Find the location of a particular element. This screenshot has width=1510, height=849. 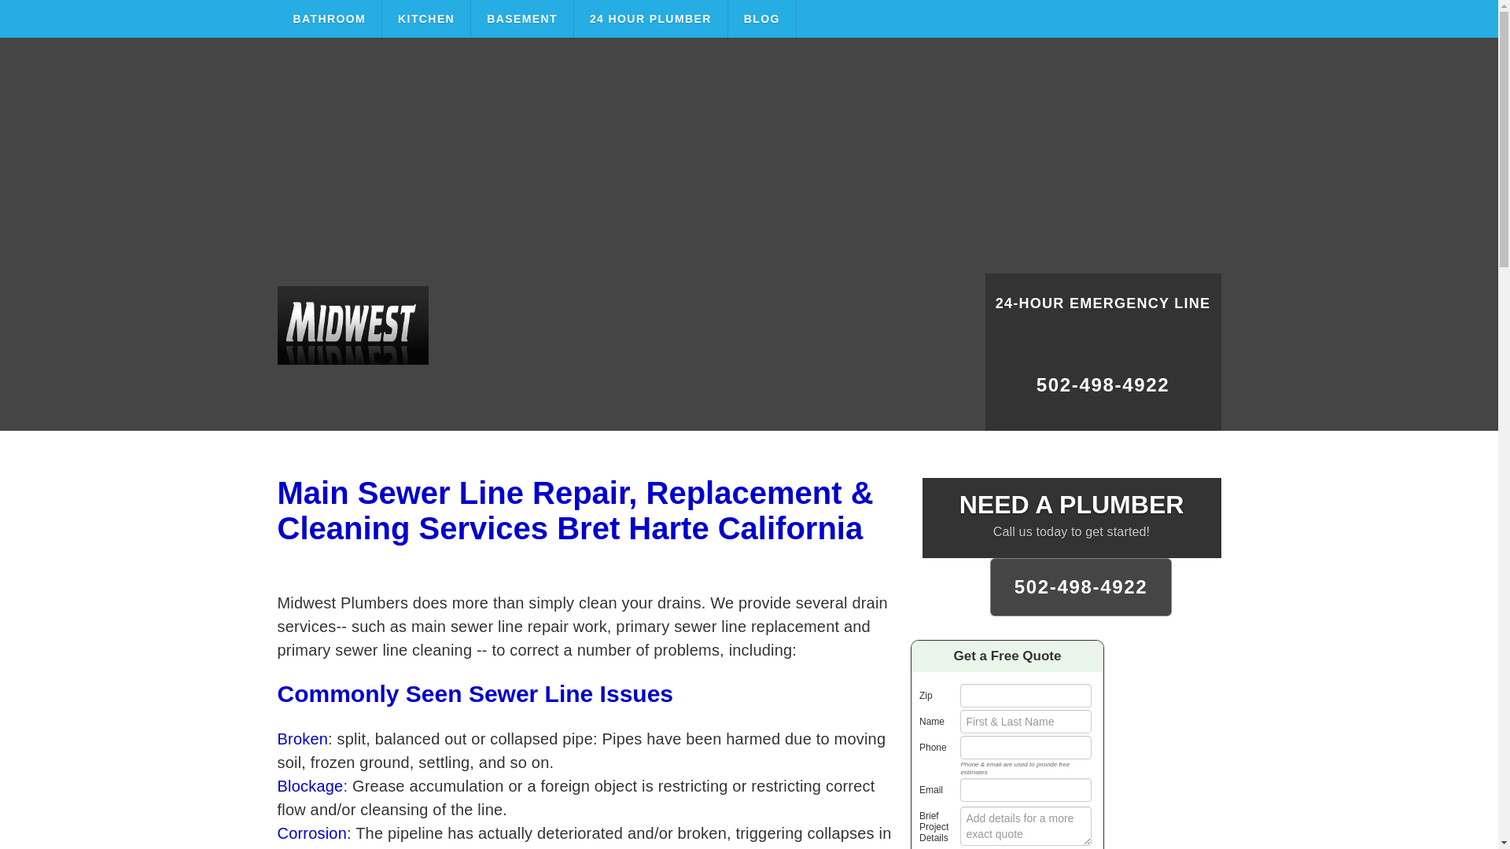

502-498-4922 is located at coordinates (1102, 391).